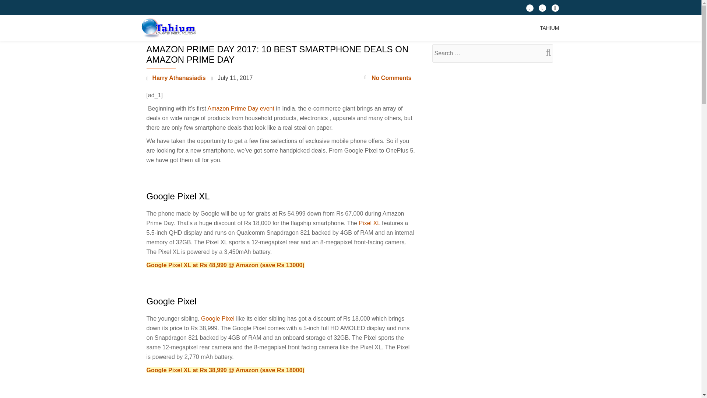 This screenshot has width=707, height=398. What do you see at coordinates (388, 78) in the screenshot?
I see `No Comments` at bounding box center [388, 78].